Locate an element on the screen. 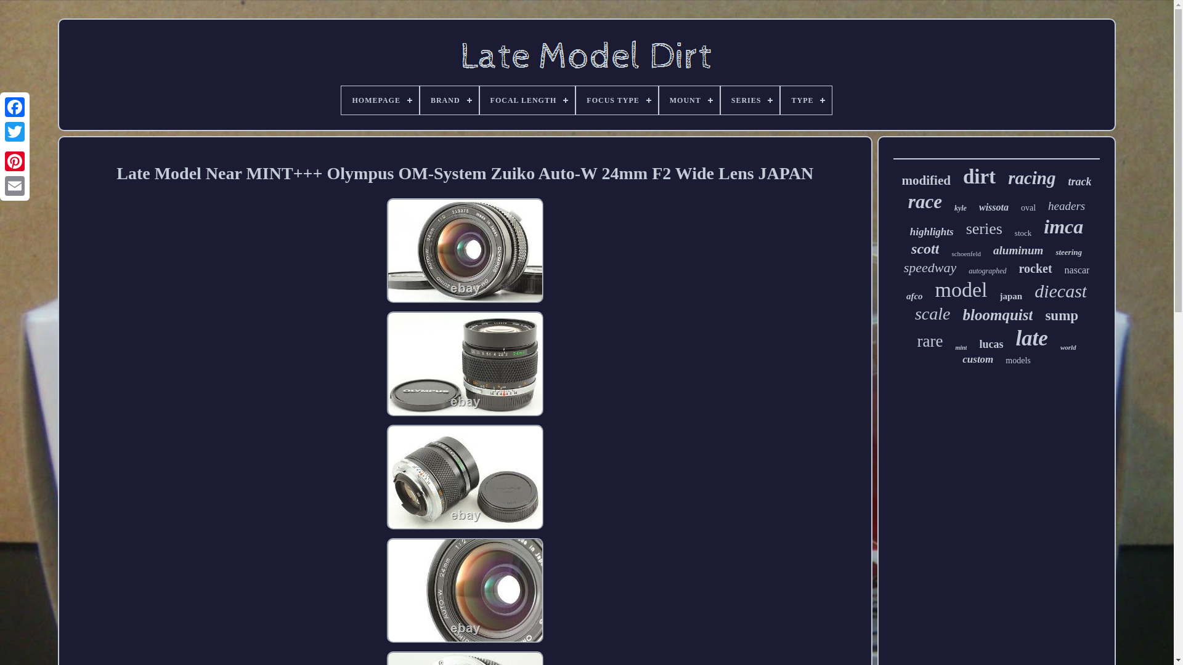  BRAND is located at coordinates (449, 100).